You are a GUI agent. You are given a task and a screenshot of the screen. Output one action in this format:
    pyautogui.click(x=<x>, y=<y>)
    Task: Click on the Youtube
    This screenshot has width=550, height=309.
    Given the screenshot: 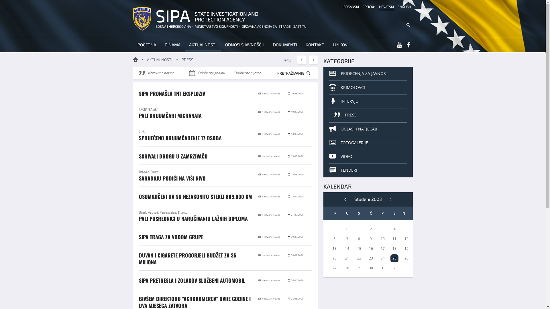 What is the action you would take?
    pyautogui.click(x=399, y=45)
    